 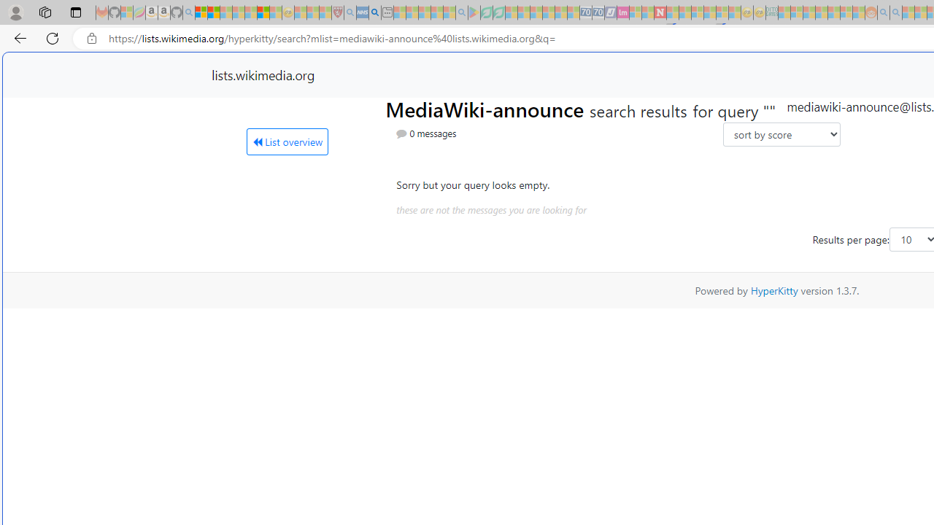 I want to click on Bluey: Let's Play! - Apps on Google Play - Sleeping, so click(x=474, y=13).